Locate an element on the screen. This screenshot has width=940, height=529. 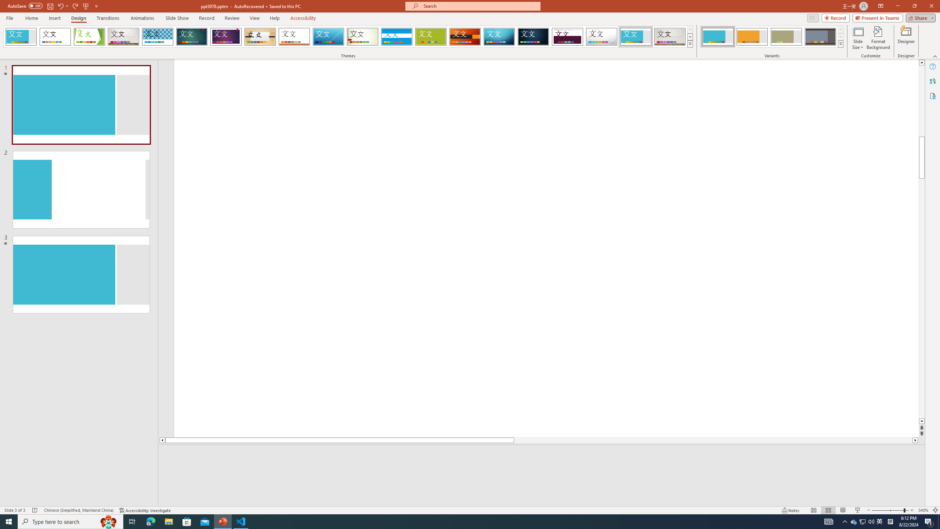
Integral is located at coordinates (158, 37).